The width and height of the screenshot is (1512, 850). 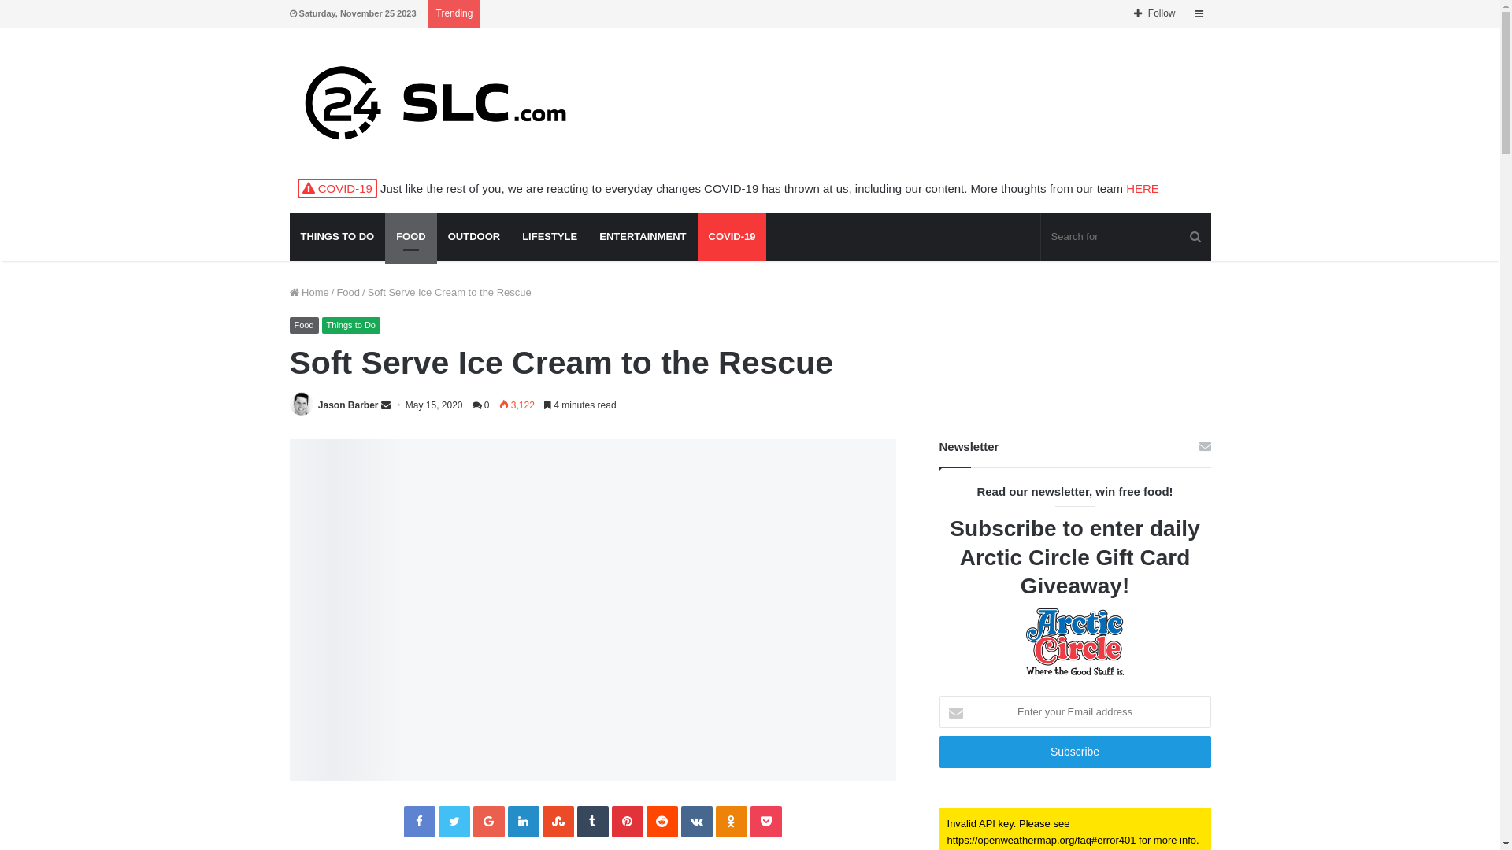 I want to click on LIFESTYLE, so click(x=550, y=237).